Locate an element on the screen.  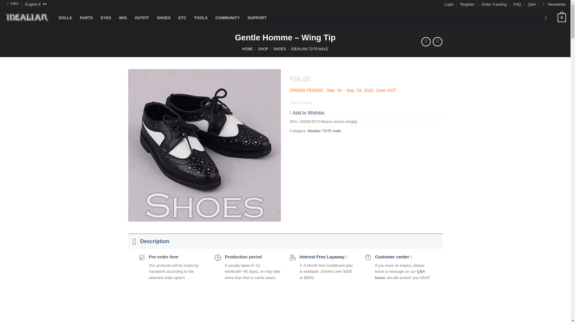
  Intro is located at coordinates (13, 4).